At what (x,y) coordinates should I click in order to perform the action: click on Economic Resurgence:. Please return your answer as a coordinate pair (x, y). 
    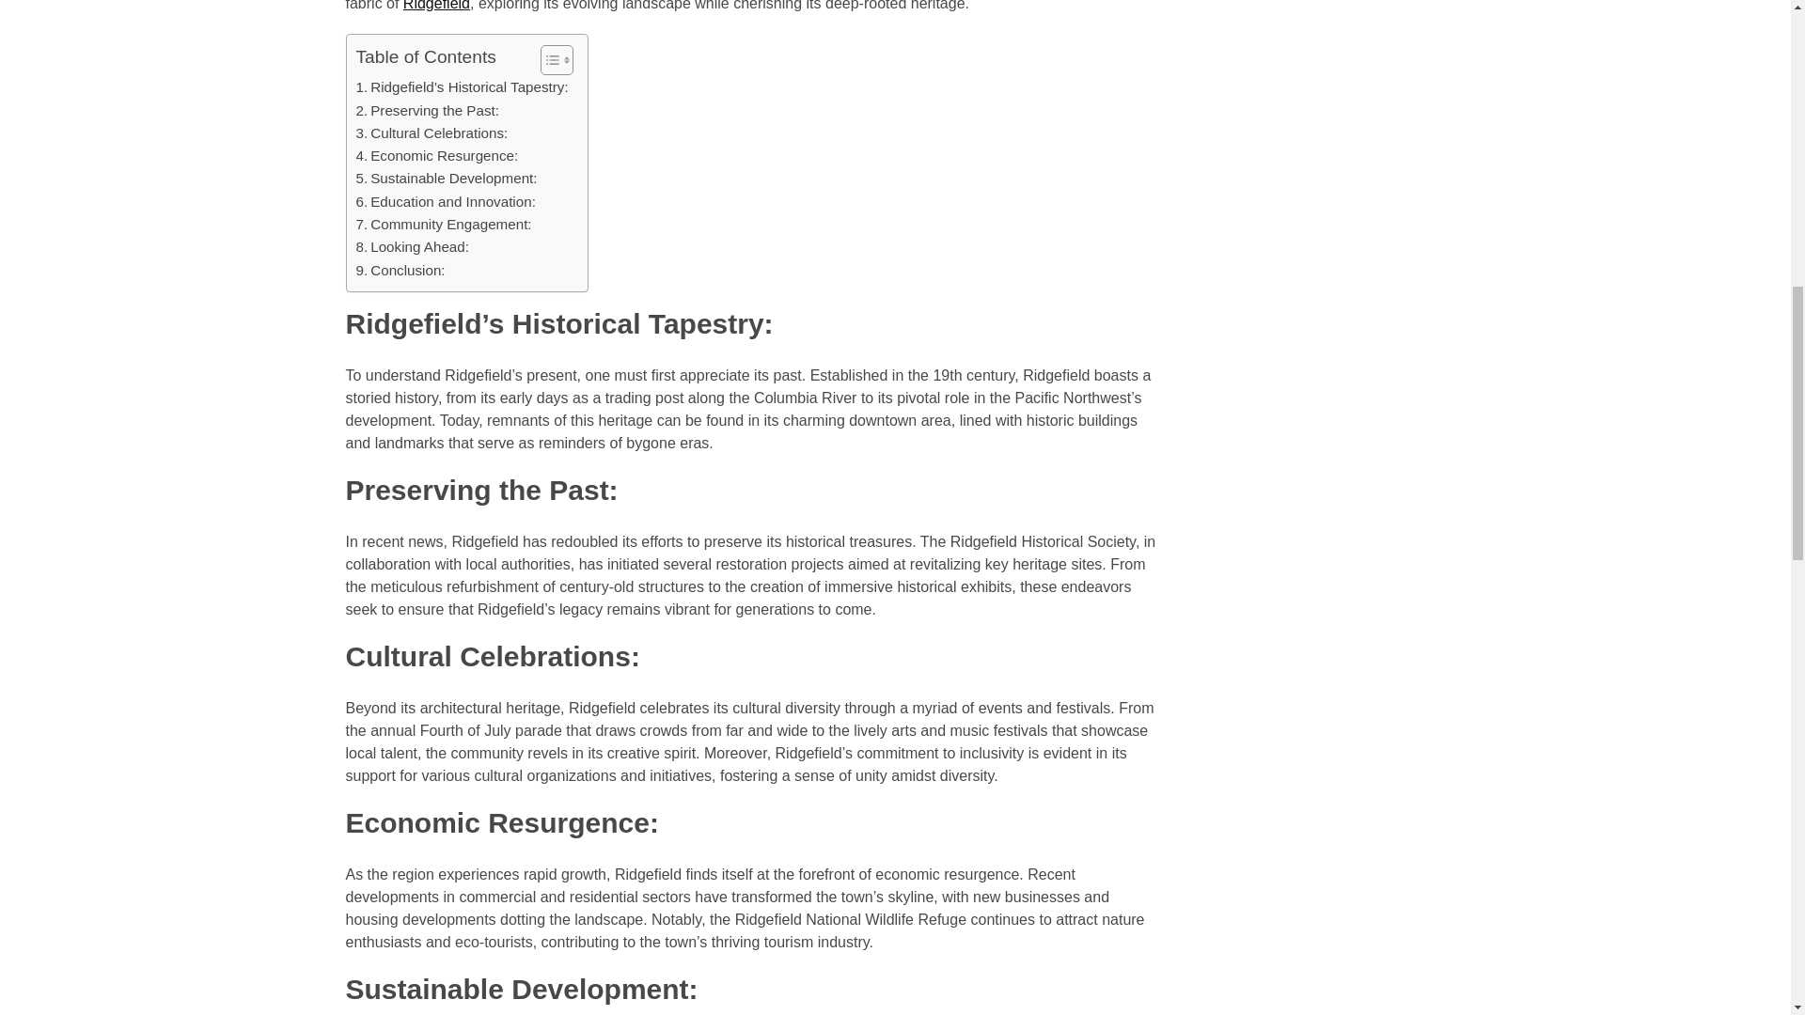
    Looking at the image, I should click on (436, 156).